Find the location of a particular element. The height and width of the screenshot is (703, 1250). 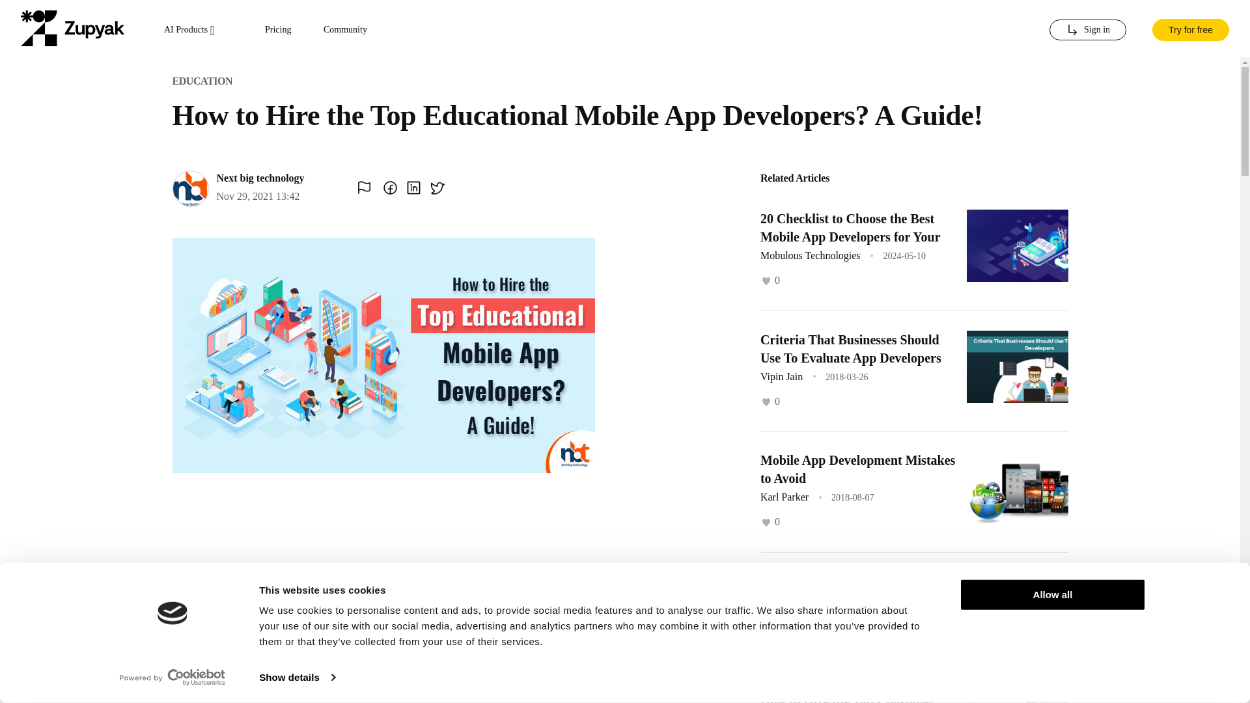

Mobile App Development Mistakes to Avoid is located at coordinates (857, 469).